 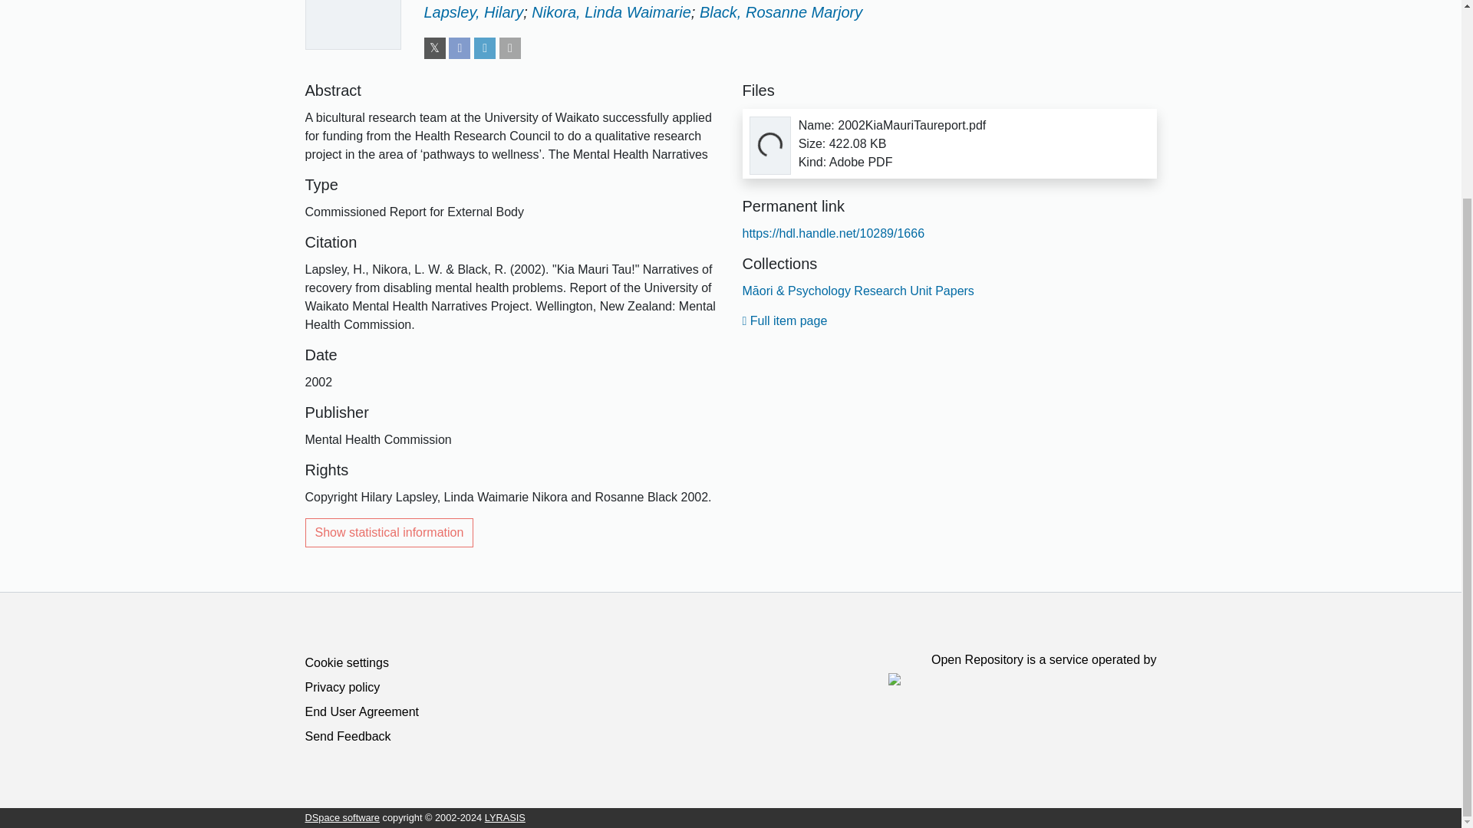 I want to click on Nikora, Linda Waimarie, so click(x=611, y=12).